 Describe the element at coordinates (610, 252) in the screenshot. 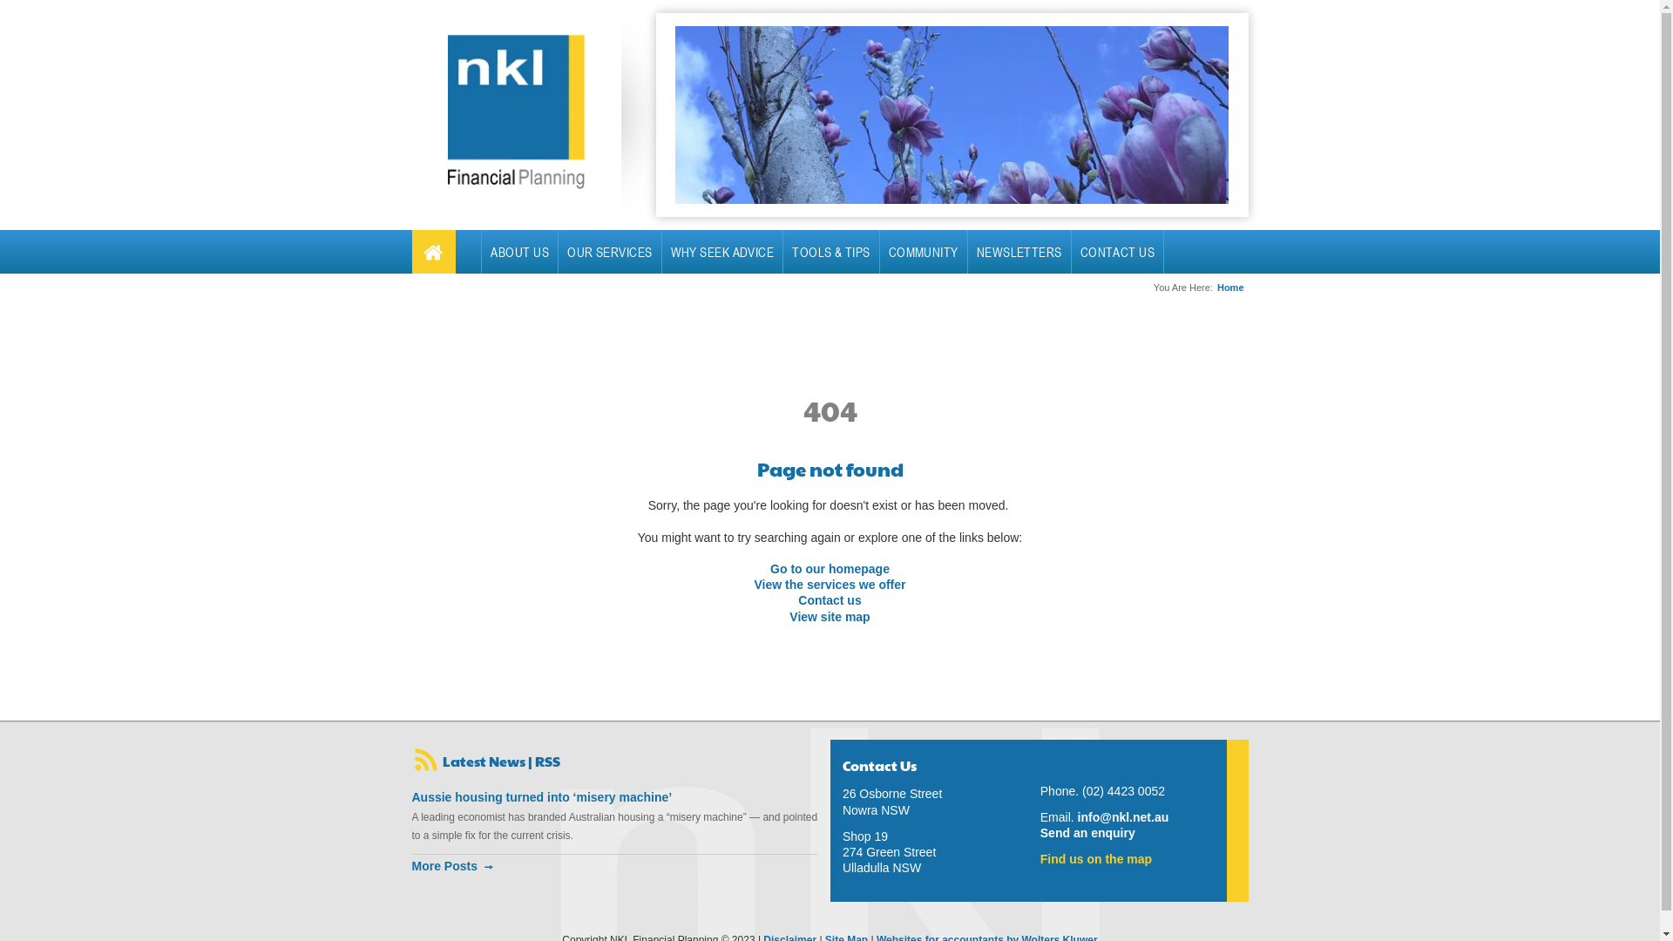

I see `OUR SERVICES` at that location.